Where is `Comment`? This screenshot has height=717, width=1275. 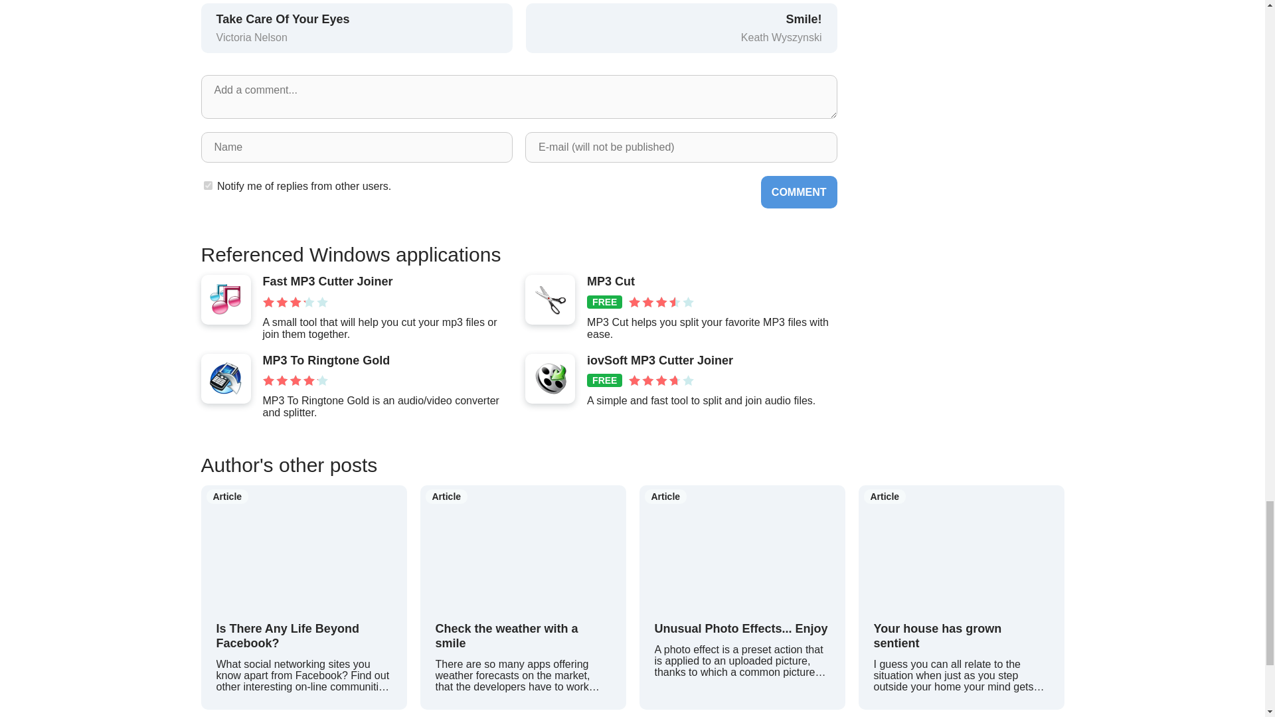 Comment is located at coordinates (800, 192).